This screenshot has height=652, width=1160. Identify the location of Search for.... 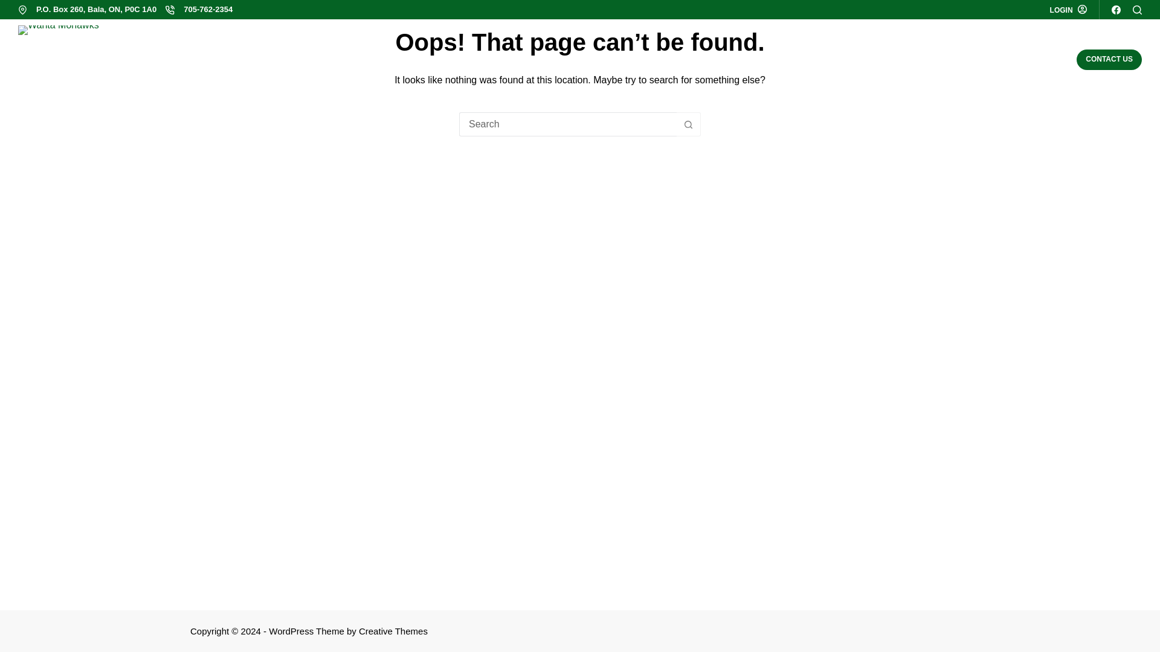
(568, 124).